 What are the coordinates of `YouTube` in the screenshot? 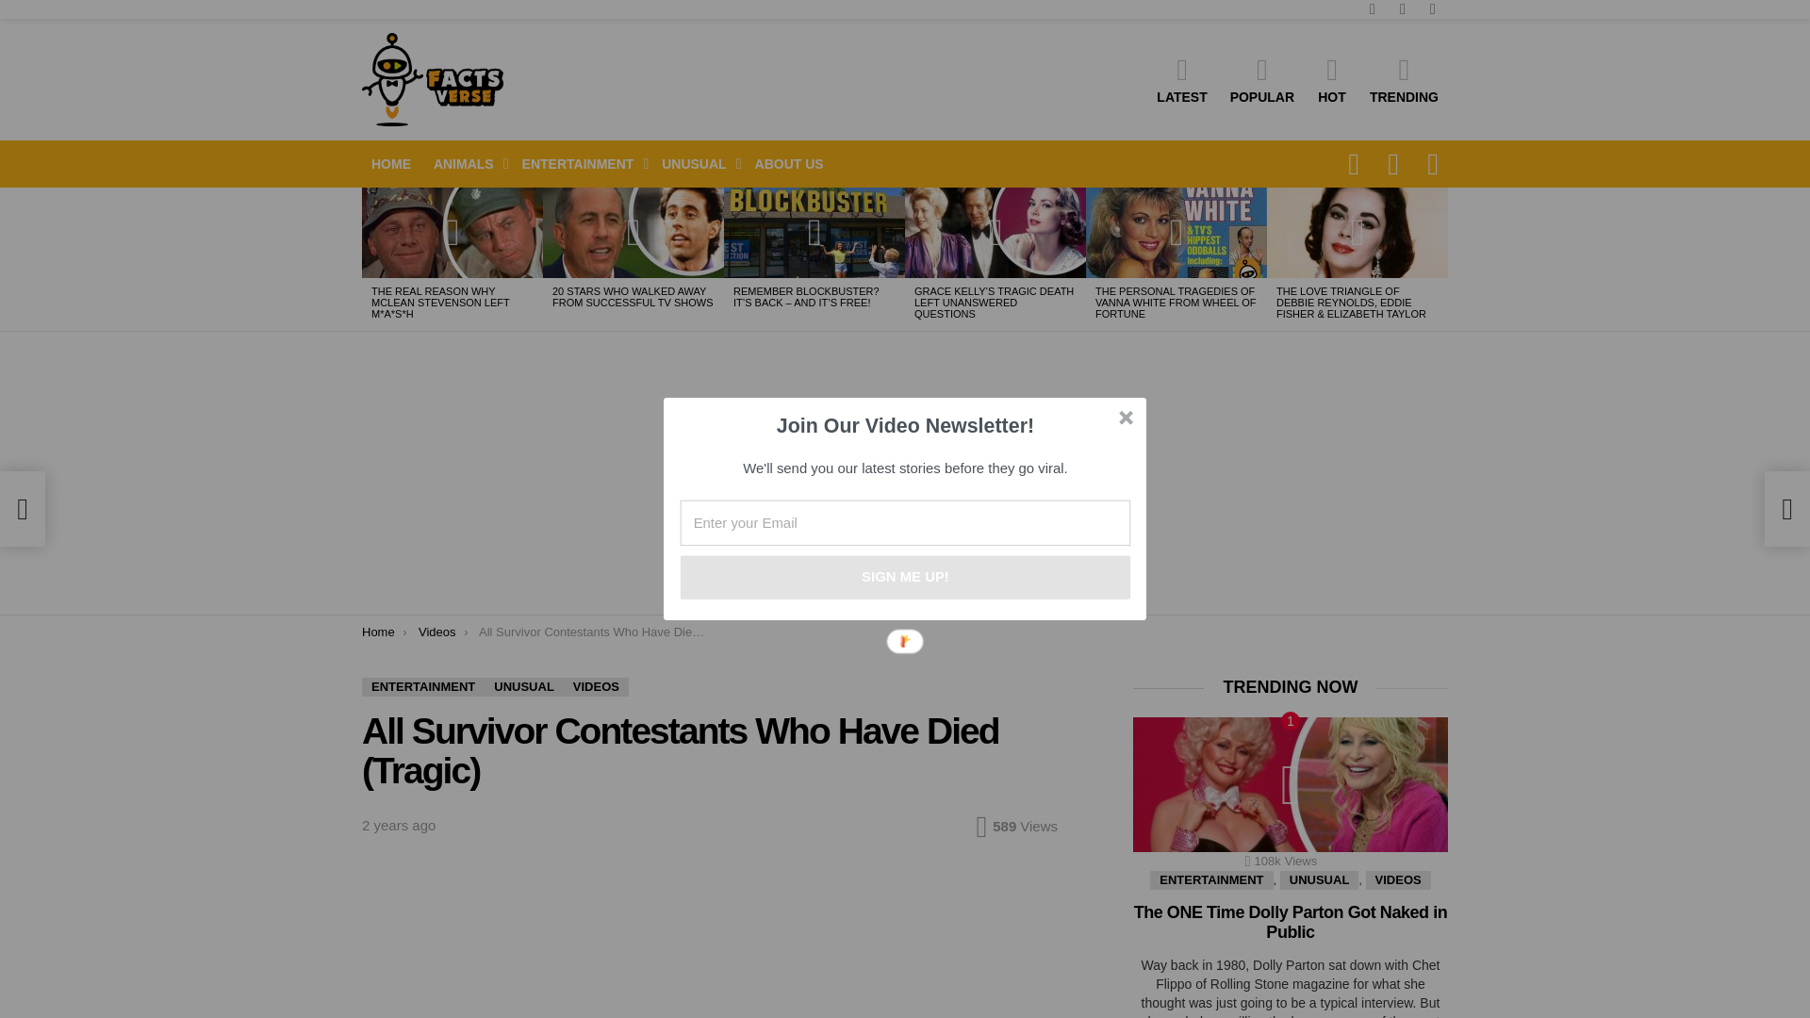 It's located at (1373, 9).